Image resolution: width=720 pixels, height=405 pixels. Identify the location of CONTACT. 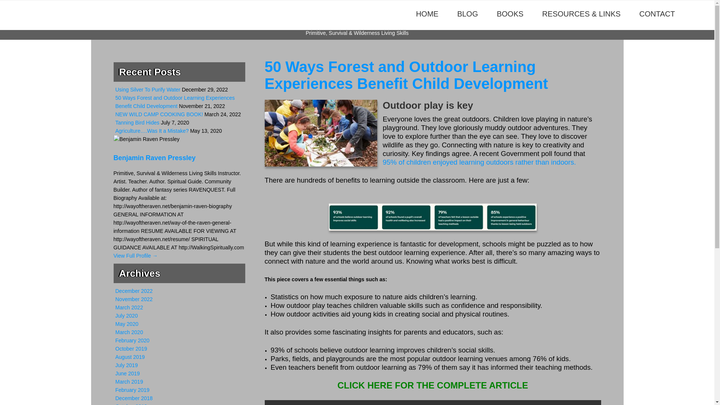
(657, 14).